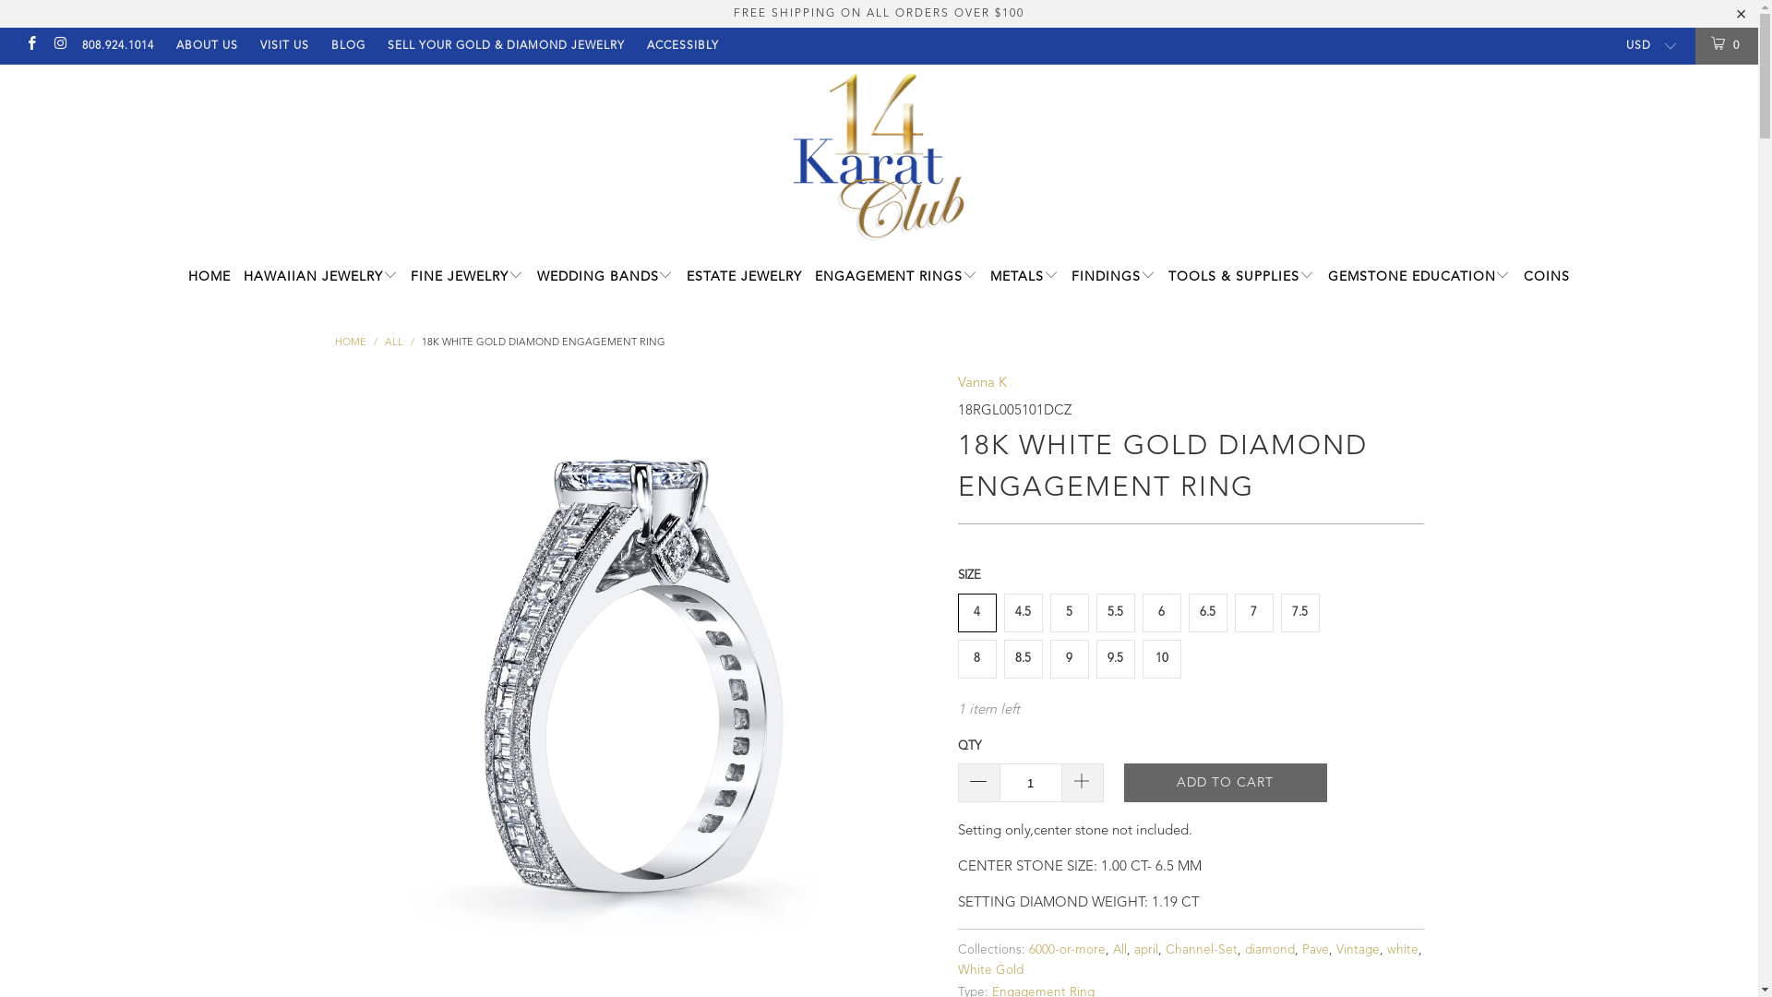  What do you see at coordinates (1727, 46) in the screenshot?
I see `0` at bounding box center [1727, 46].